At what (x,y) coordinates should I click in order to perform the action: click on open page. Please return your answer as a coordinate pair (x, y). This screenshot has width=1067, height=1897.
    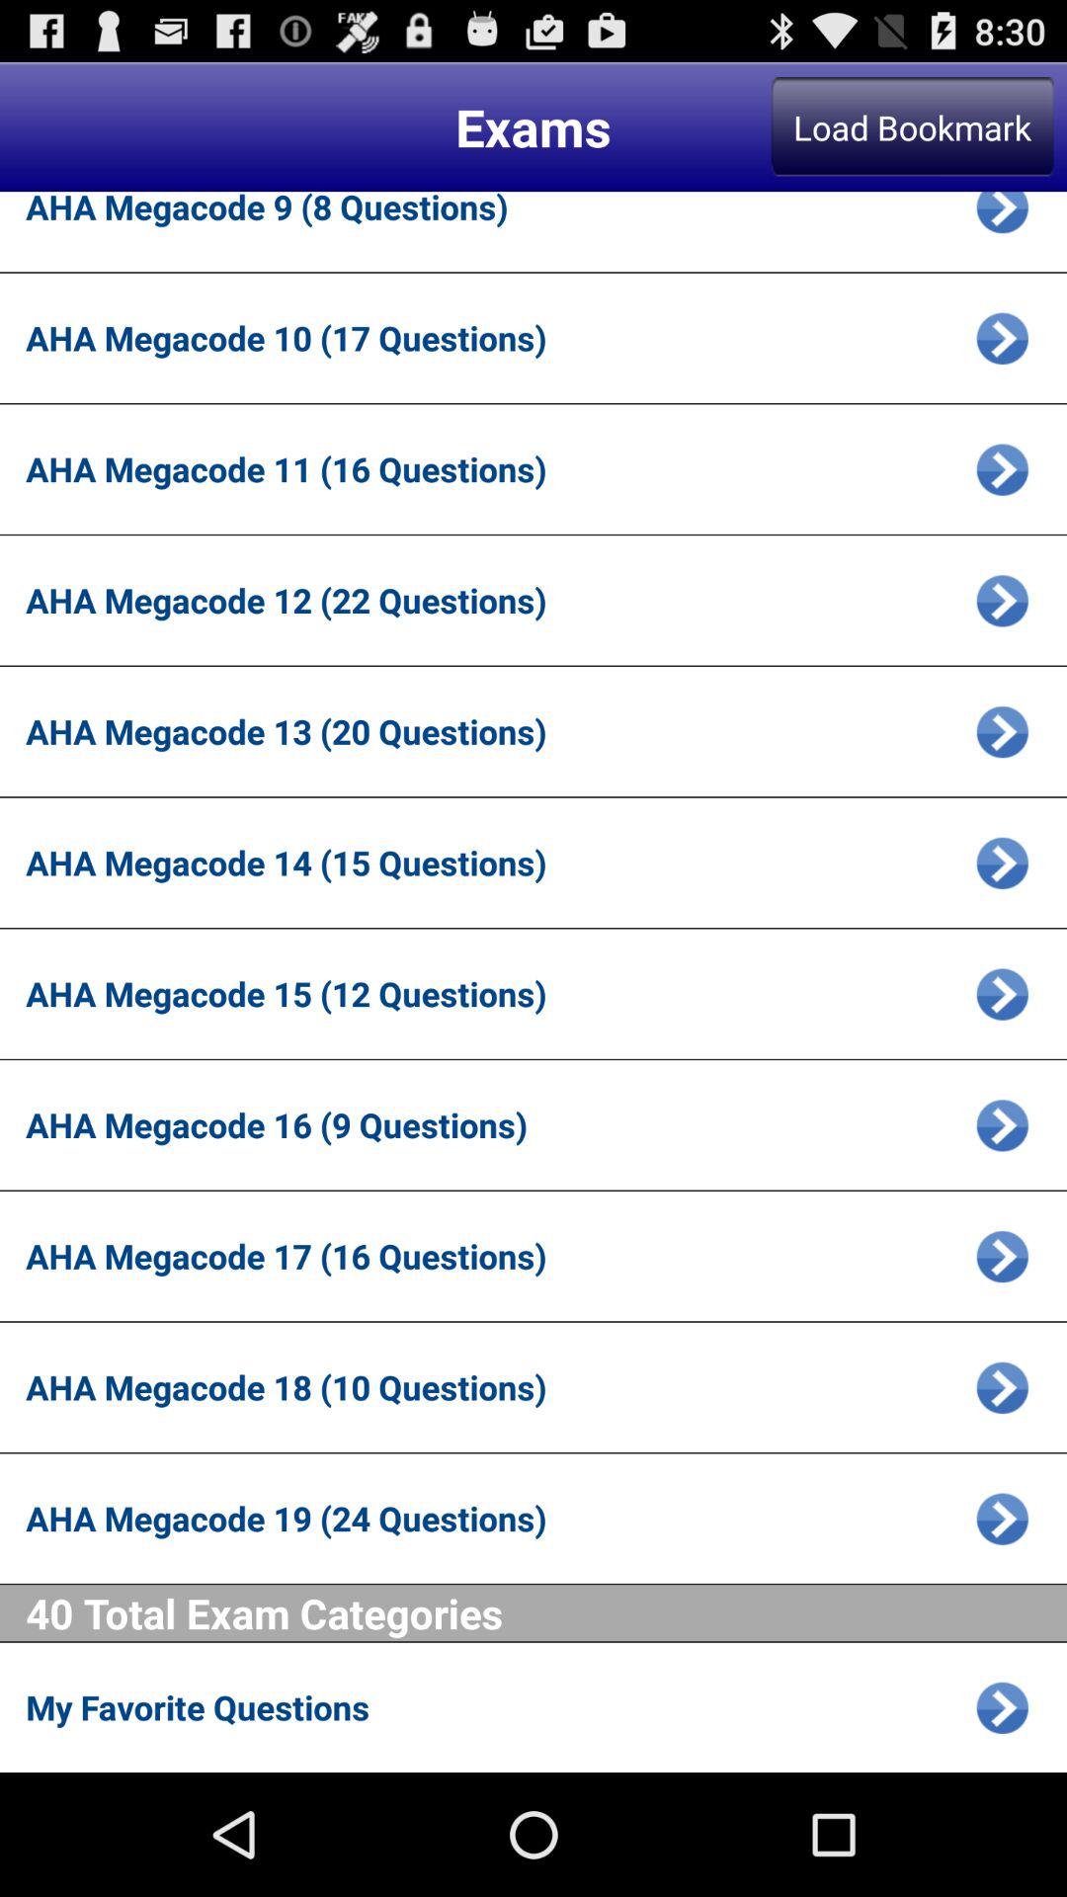
    Looking at the image, I should click on (1002, 338).